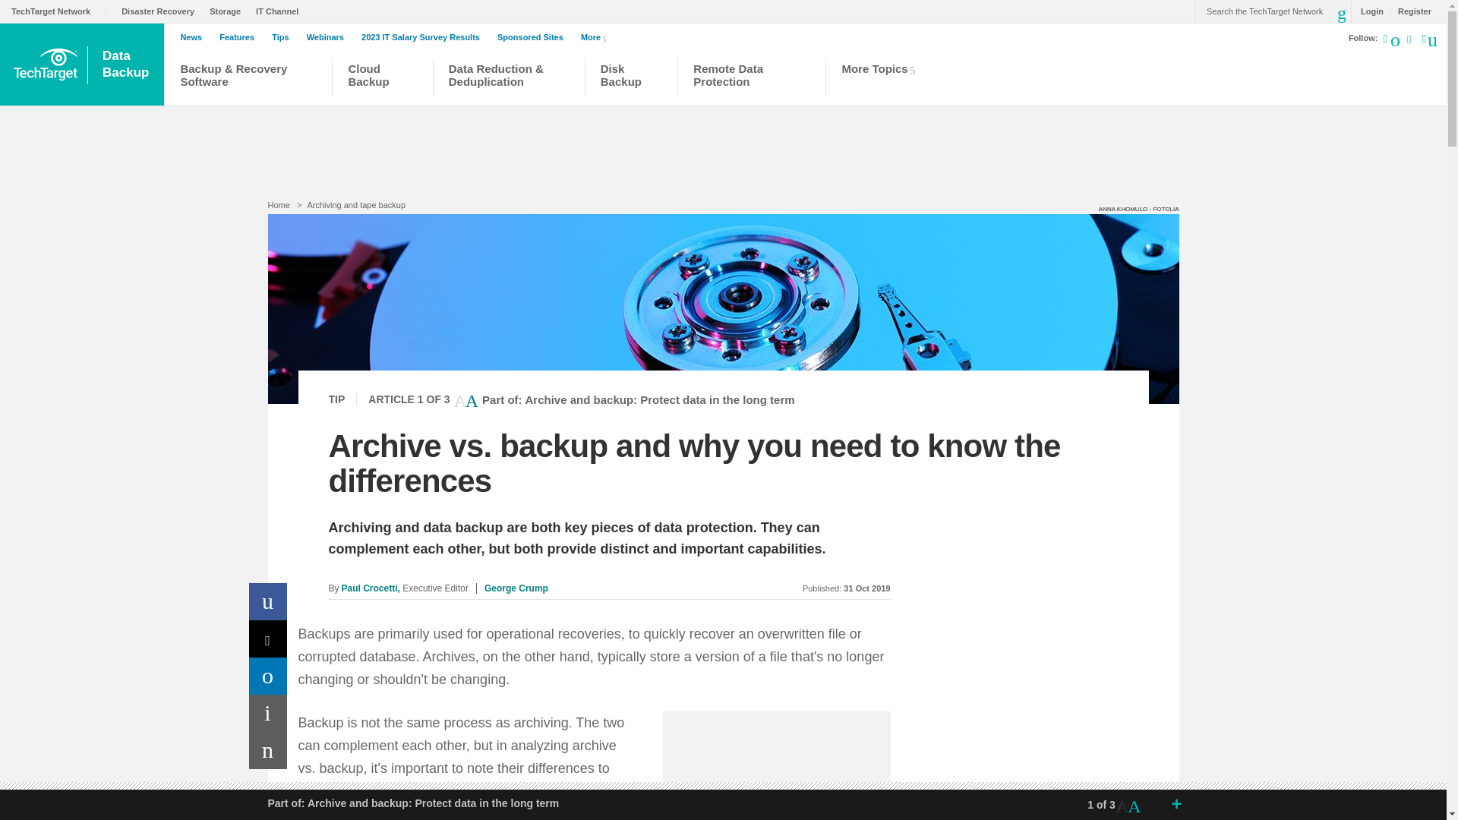  Describe the element at coordinates (229, 11) in the screenshot. I see `Remote Data Protection` at that location.